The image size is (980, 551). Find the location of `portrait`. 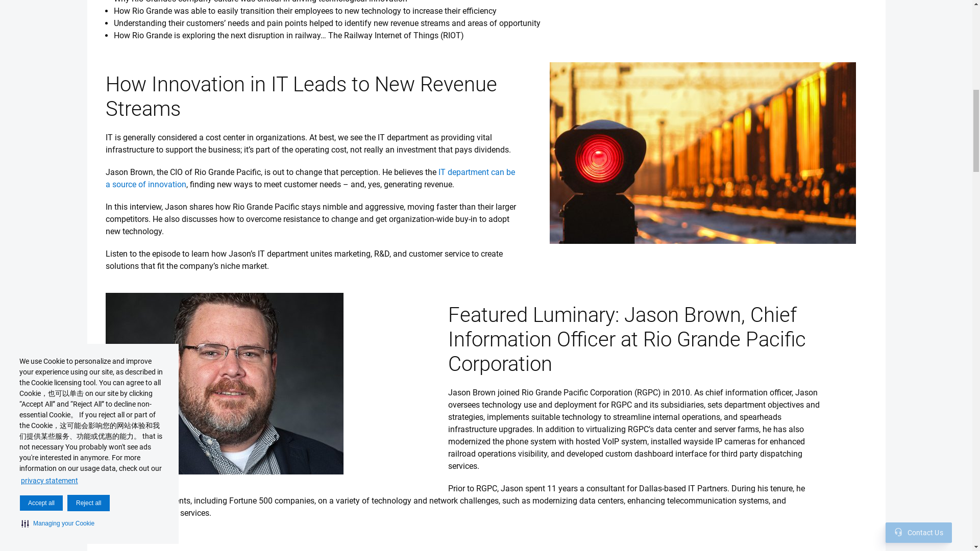

portrait is located at coordinates (224, 383).